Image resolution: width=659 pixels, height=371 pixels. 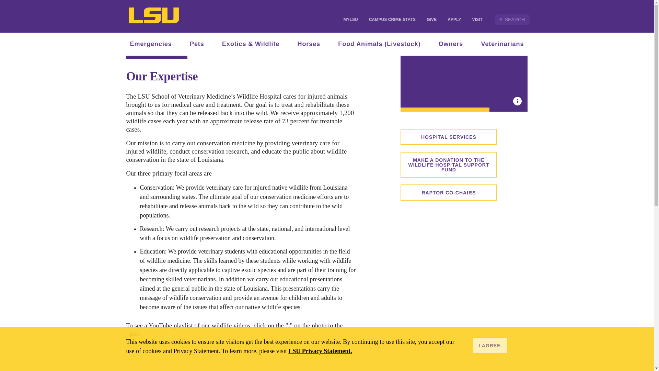 I want to click on SEARCH, so click(x=512, y=20).